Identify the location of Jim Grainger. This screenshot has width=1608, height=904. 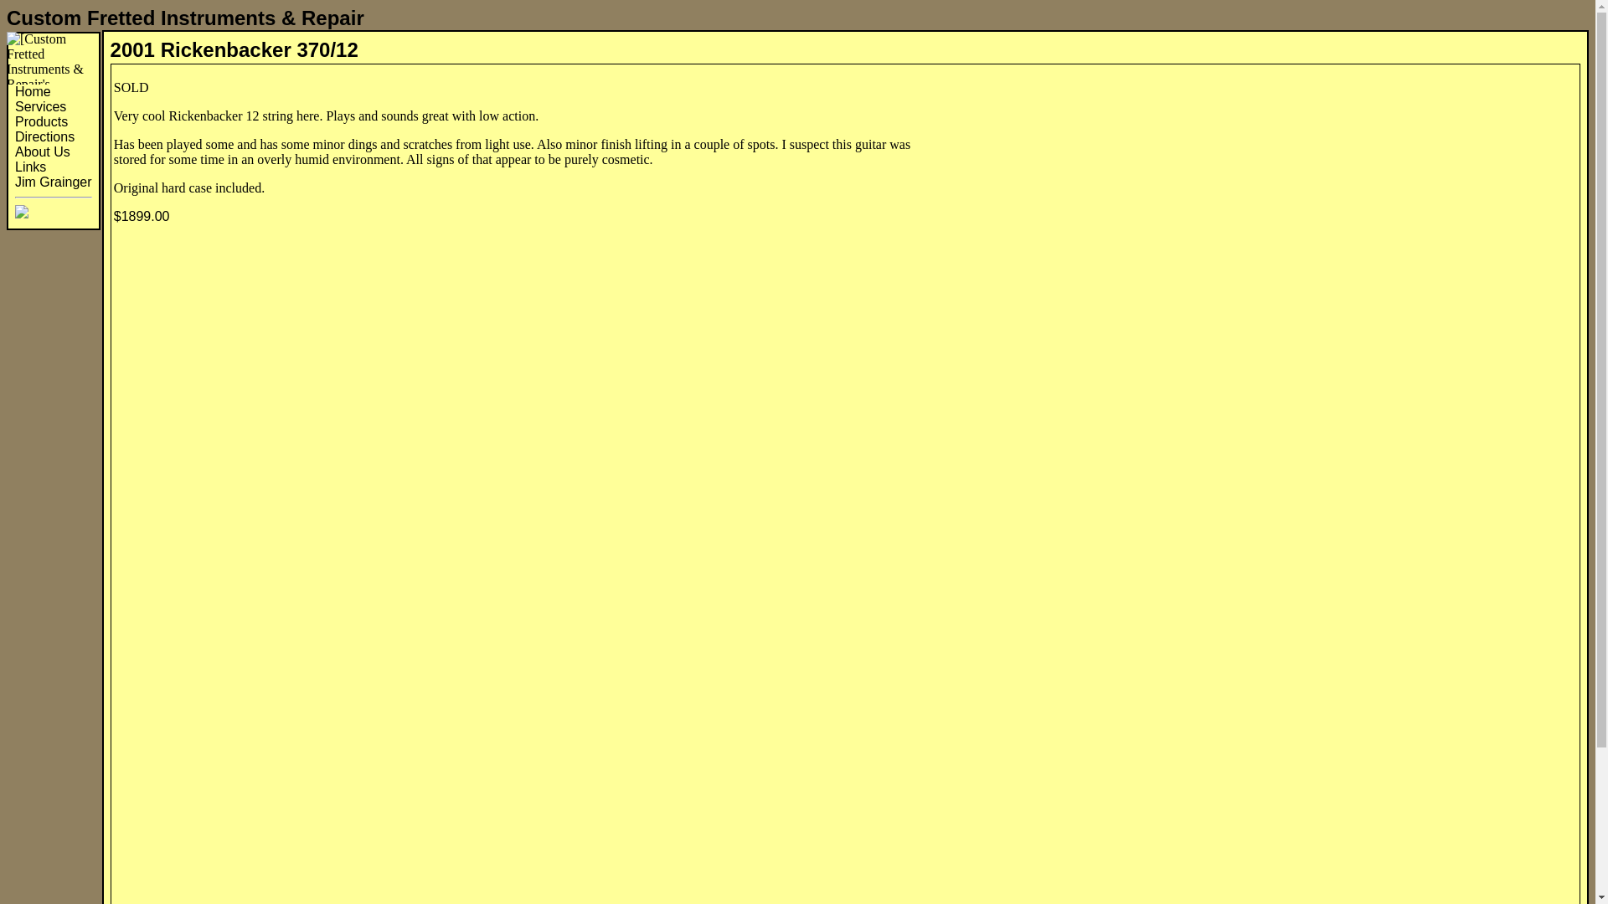
(53, 182).